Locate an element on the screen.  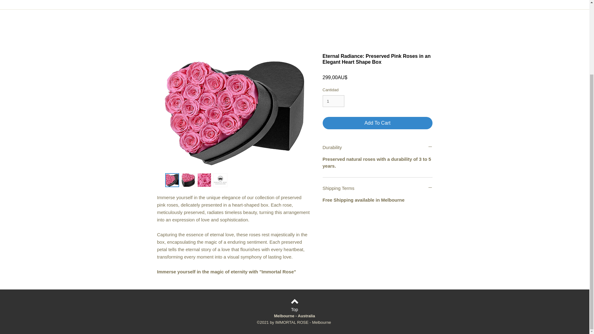
Durability is located at coordinates (377, 147).